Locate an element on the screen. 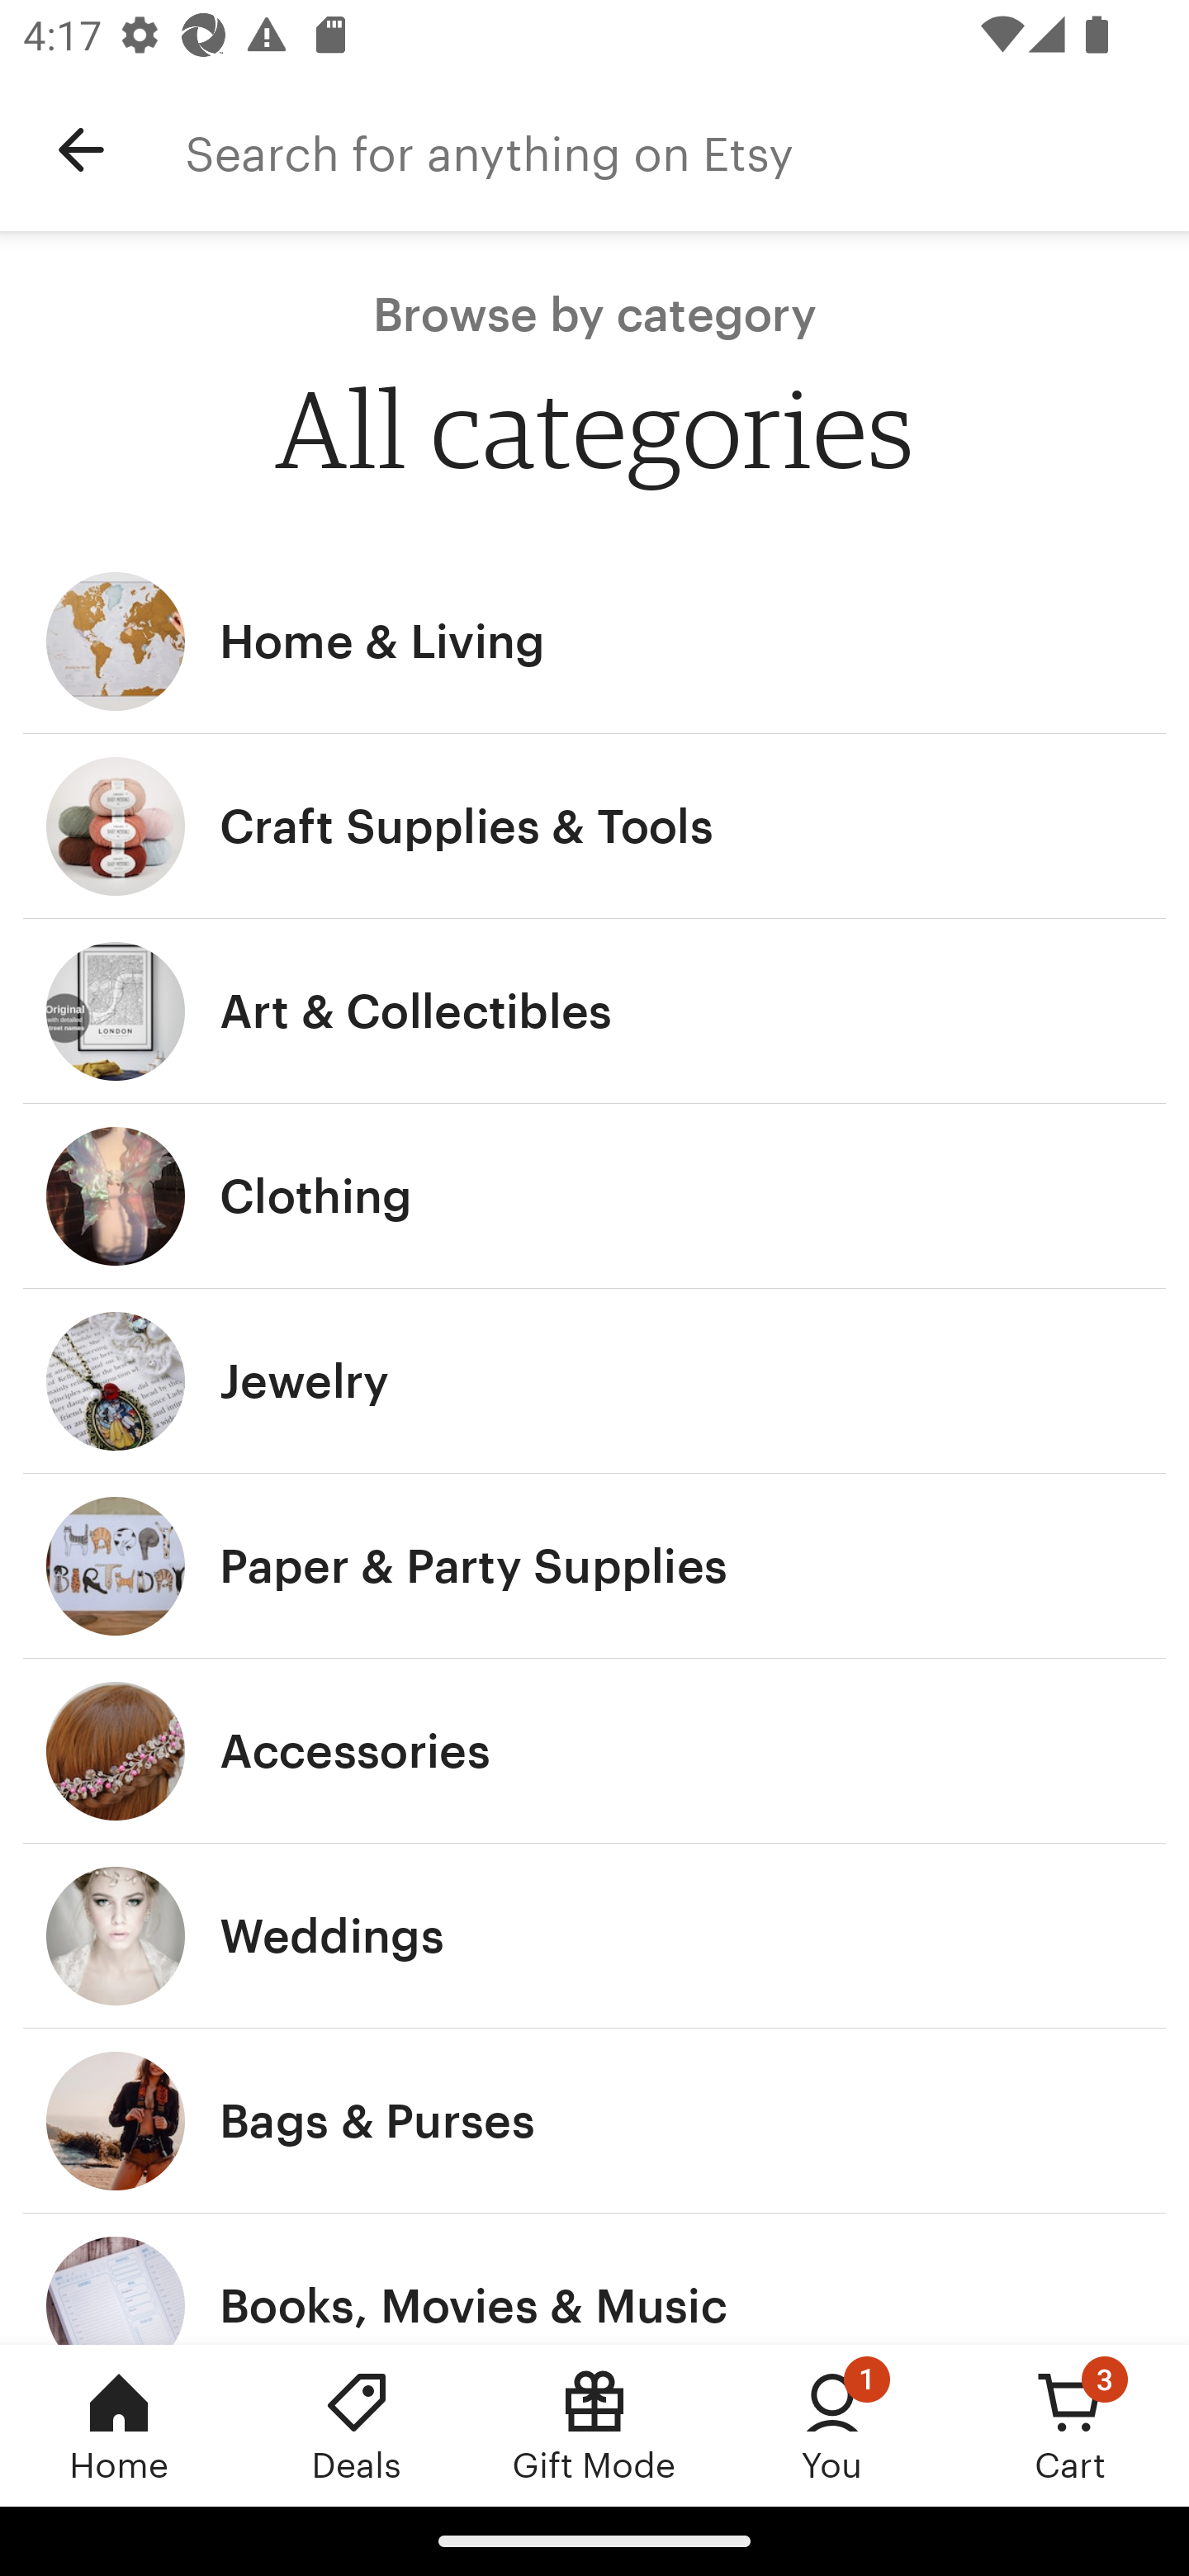 Image resolution: width=1189 pixels, height=2576 pixels. Gift Mode is located at coordinates (594, 2425).